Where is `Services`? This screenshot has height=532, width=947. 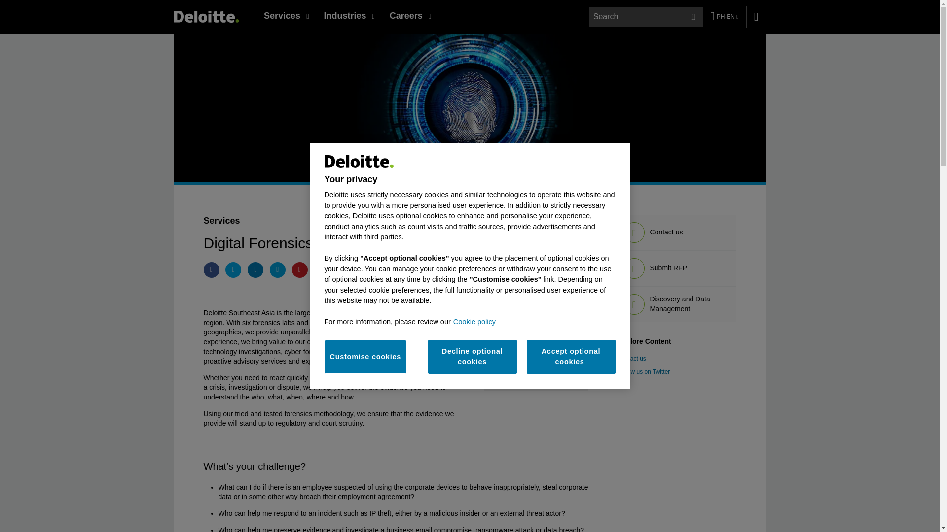 Services is located at coordinates (286, 16).